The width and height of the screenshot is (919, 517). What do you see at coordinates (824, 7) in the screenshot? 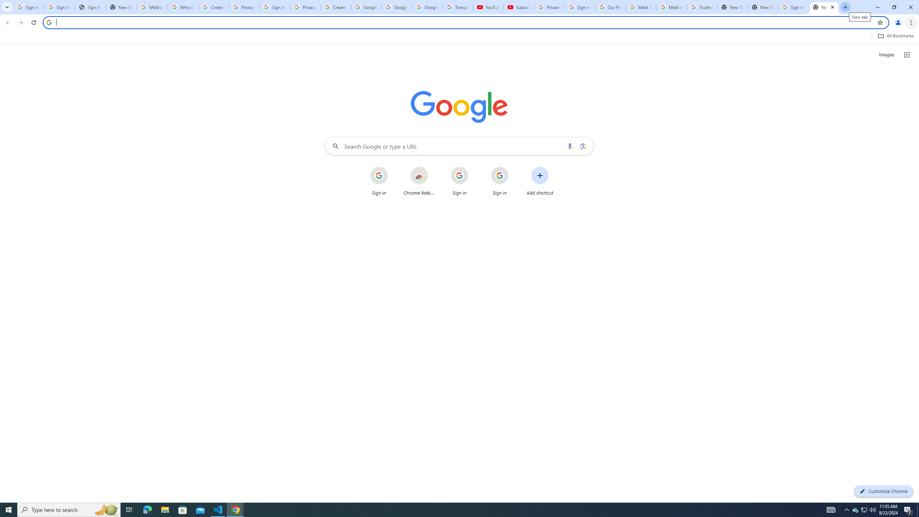
I see `New Tab` at bounding box center [824, 7].